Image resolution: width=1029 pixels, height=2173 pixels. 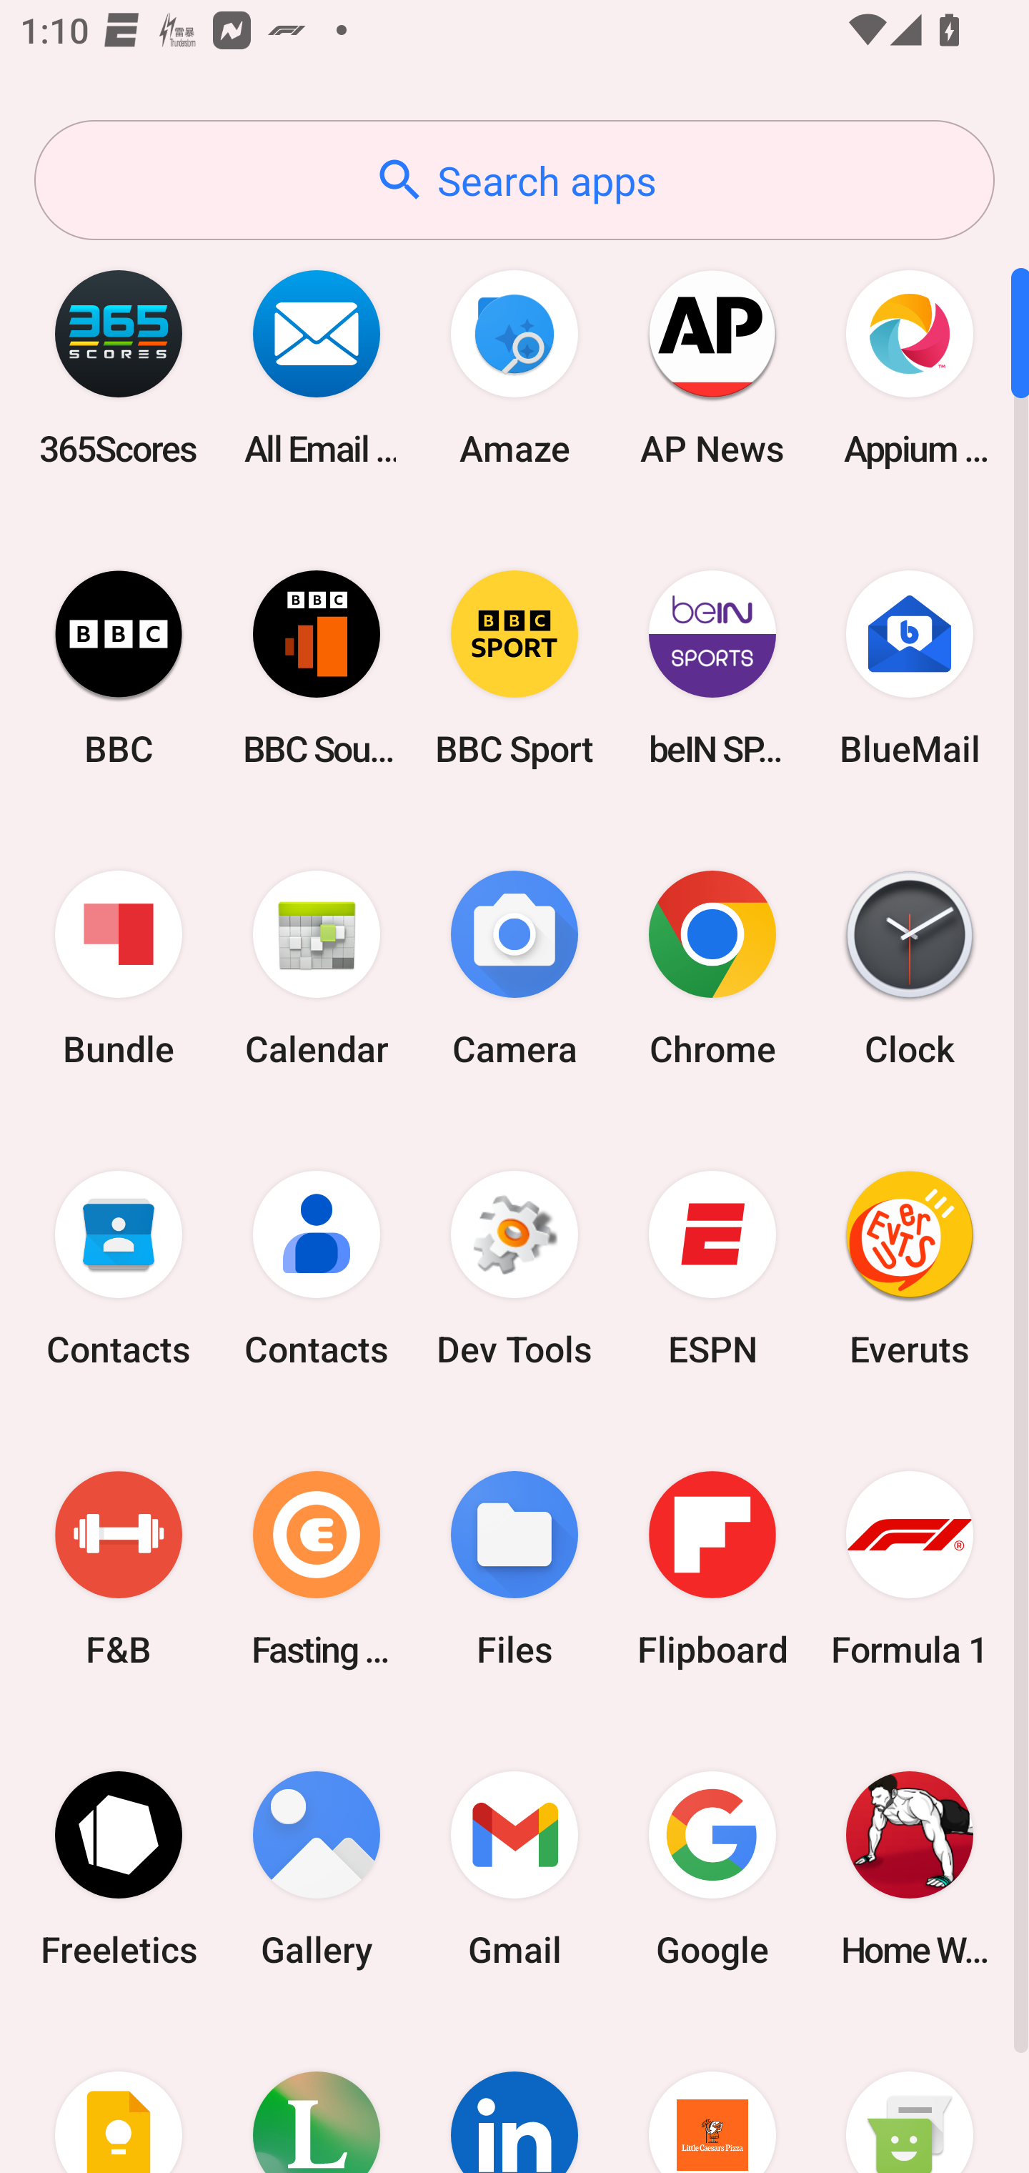 I want to click on Contacts, so click(x=317, y=1269).